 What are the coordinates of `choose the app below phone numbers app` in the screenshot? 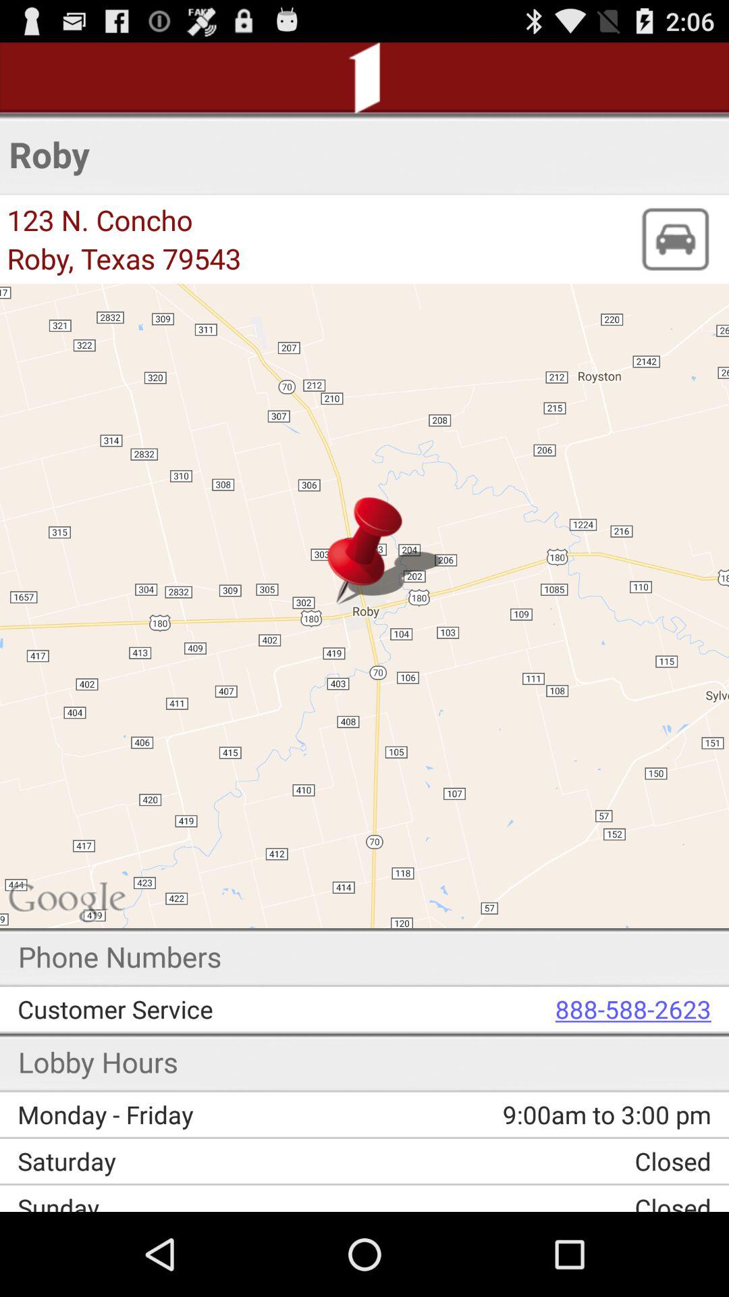 It's located at (201, 1009).